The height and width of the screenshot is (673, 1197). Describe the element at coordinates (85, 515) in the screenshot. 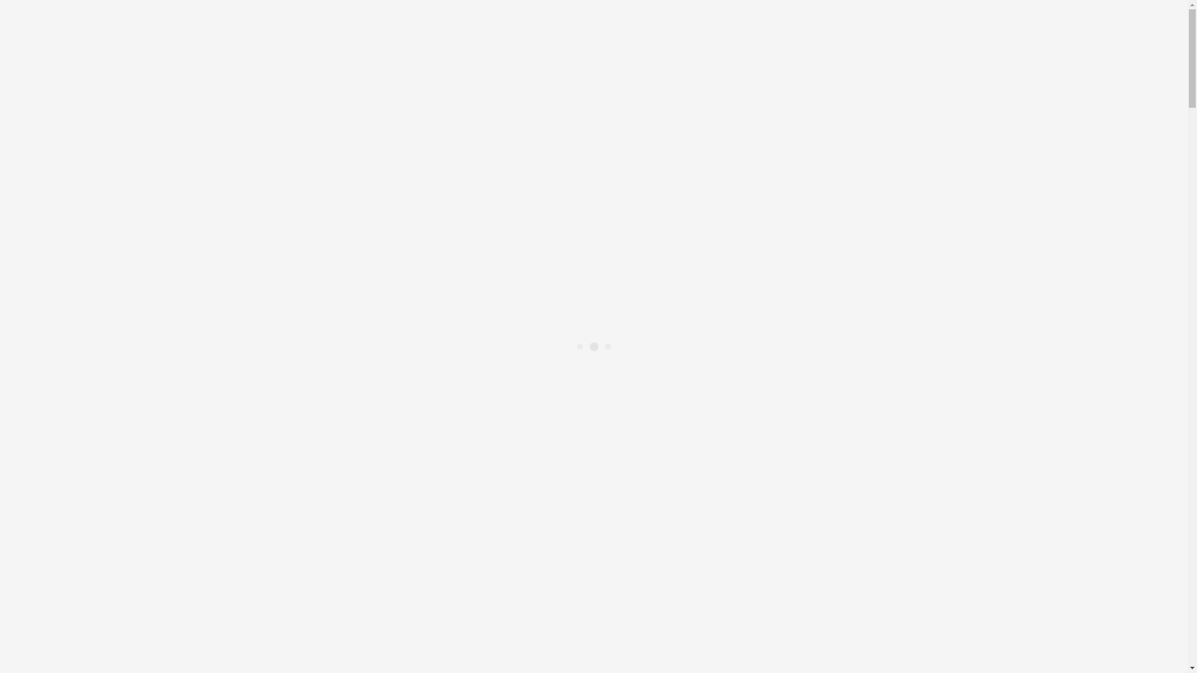

I see `Les communes` at that location.